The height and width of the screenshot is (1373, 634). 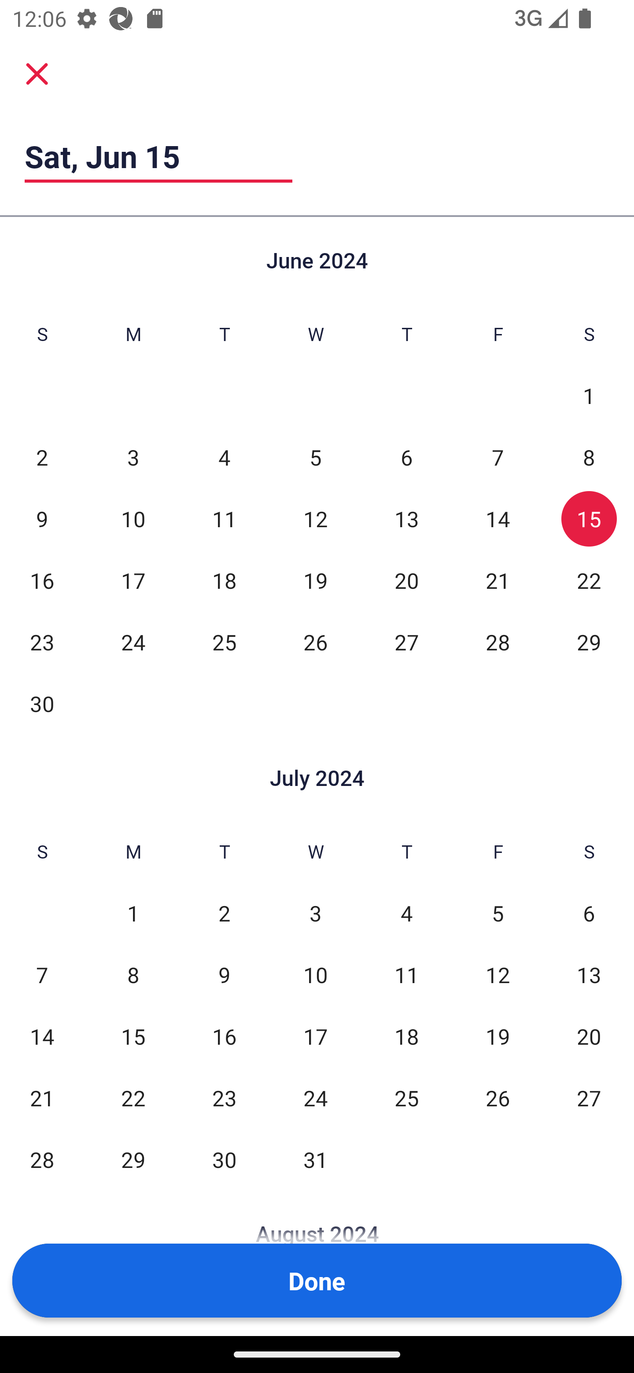 I want to click on 14 Fri, Jun 14, Not Selected, so click(x=498, y=518).